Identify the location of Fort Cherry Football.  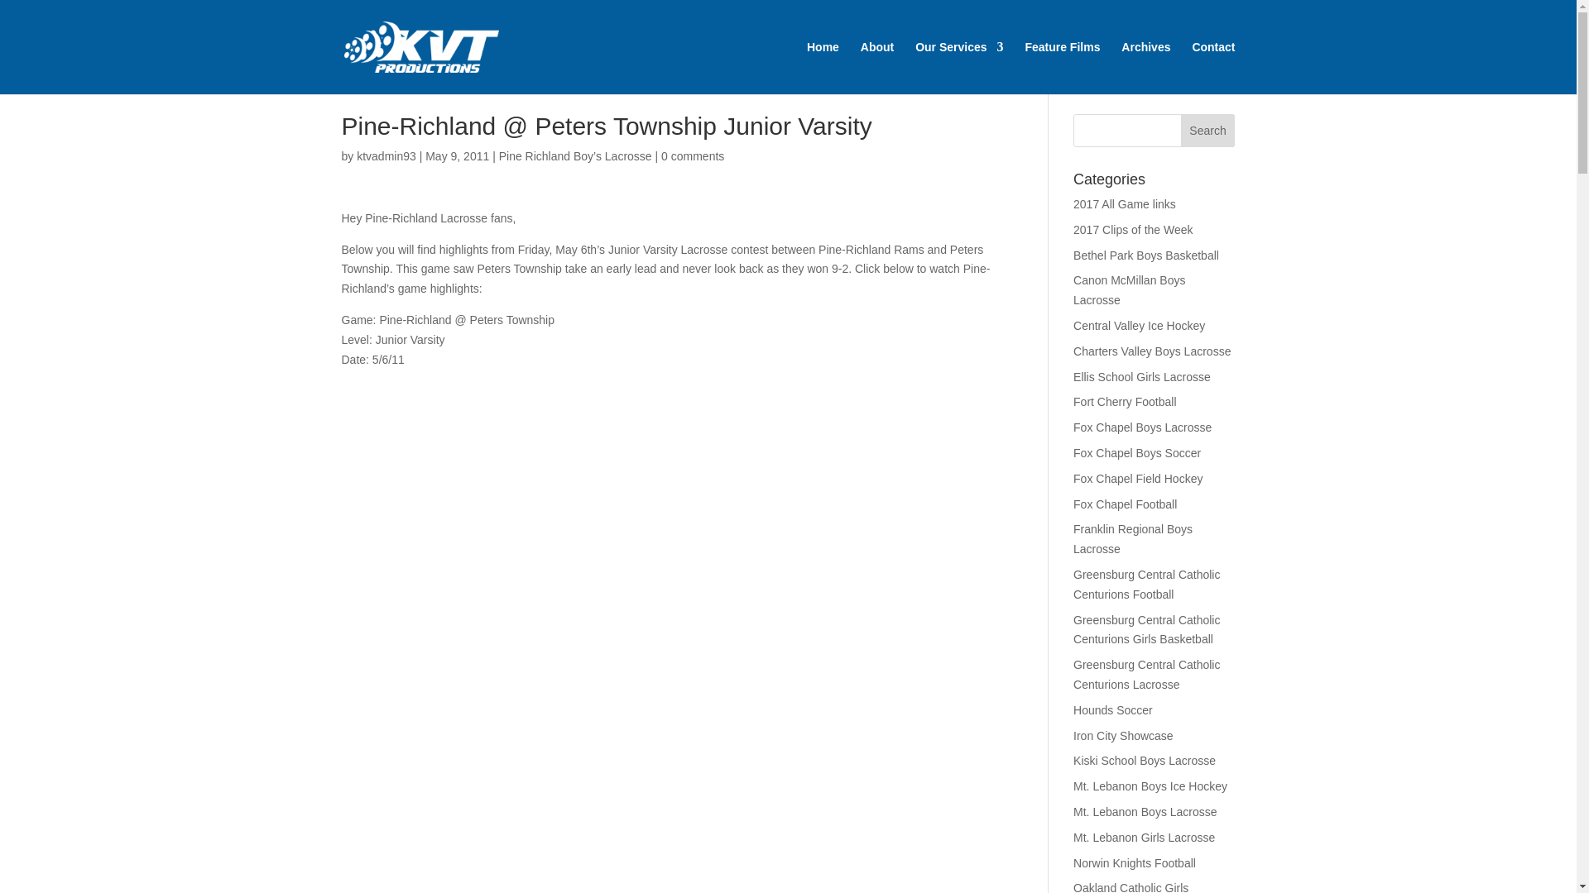
(1124, 402).